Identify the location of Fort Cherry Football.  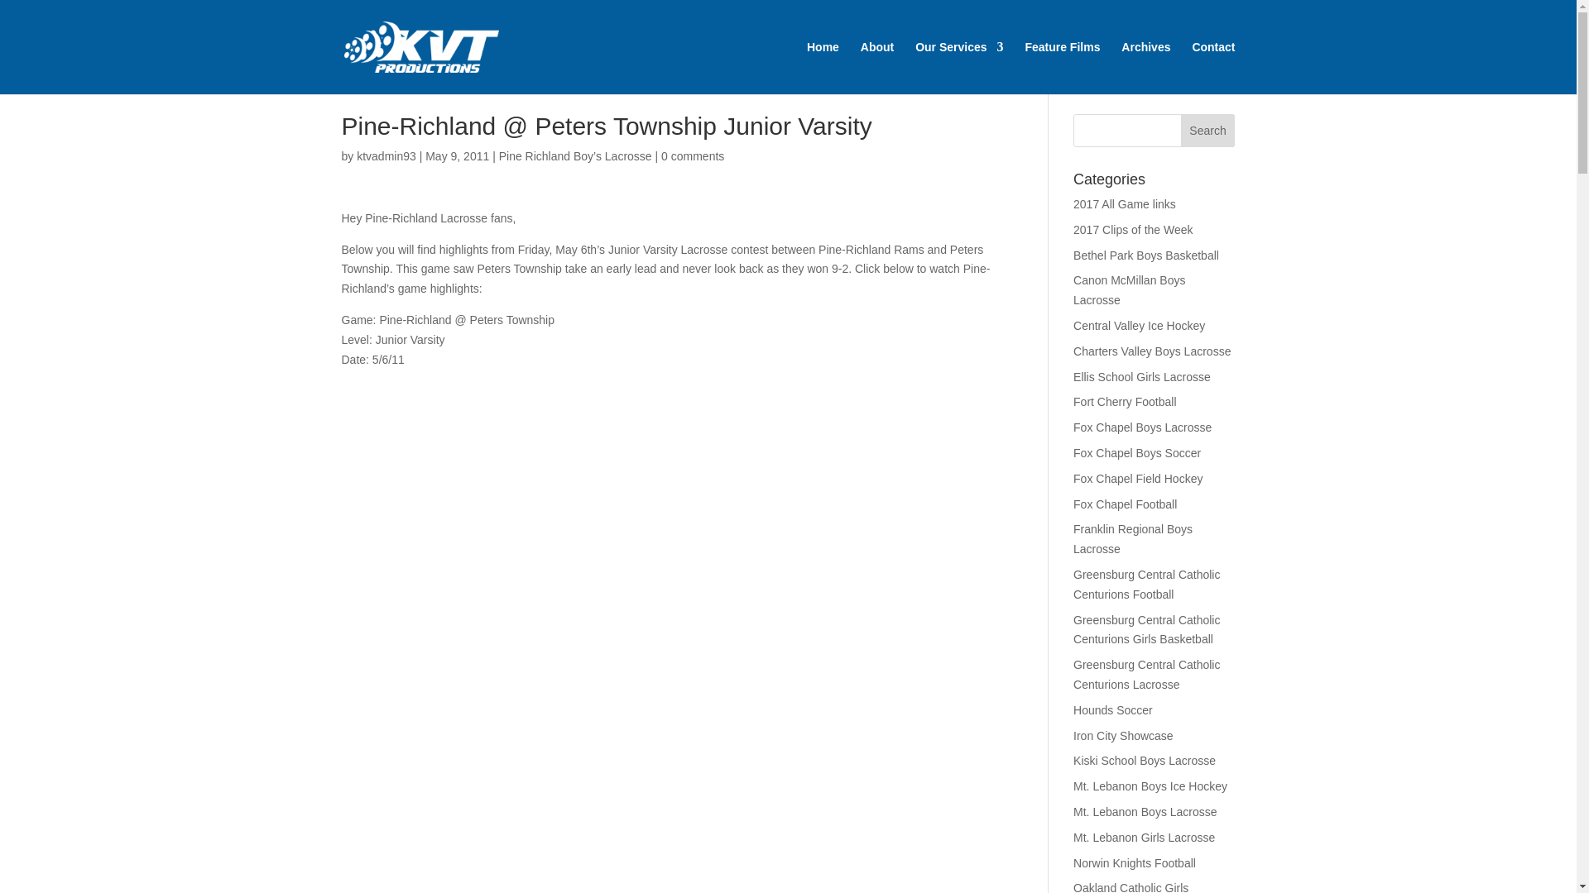
(1124, 402).